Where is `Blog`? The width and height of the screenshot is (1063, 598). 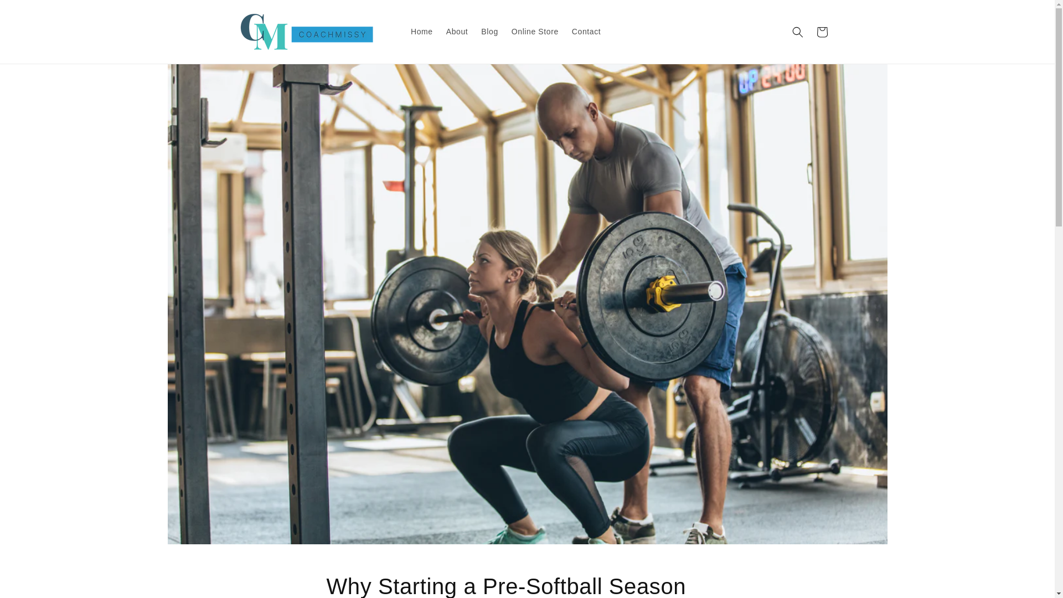 Blog is located at coordinates (489, 31).